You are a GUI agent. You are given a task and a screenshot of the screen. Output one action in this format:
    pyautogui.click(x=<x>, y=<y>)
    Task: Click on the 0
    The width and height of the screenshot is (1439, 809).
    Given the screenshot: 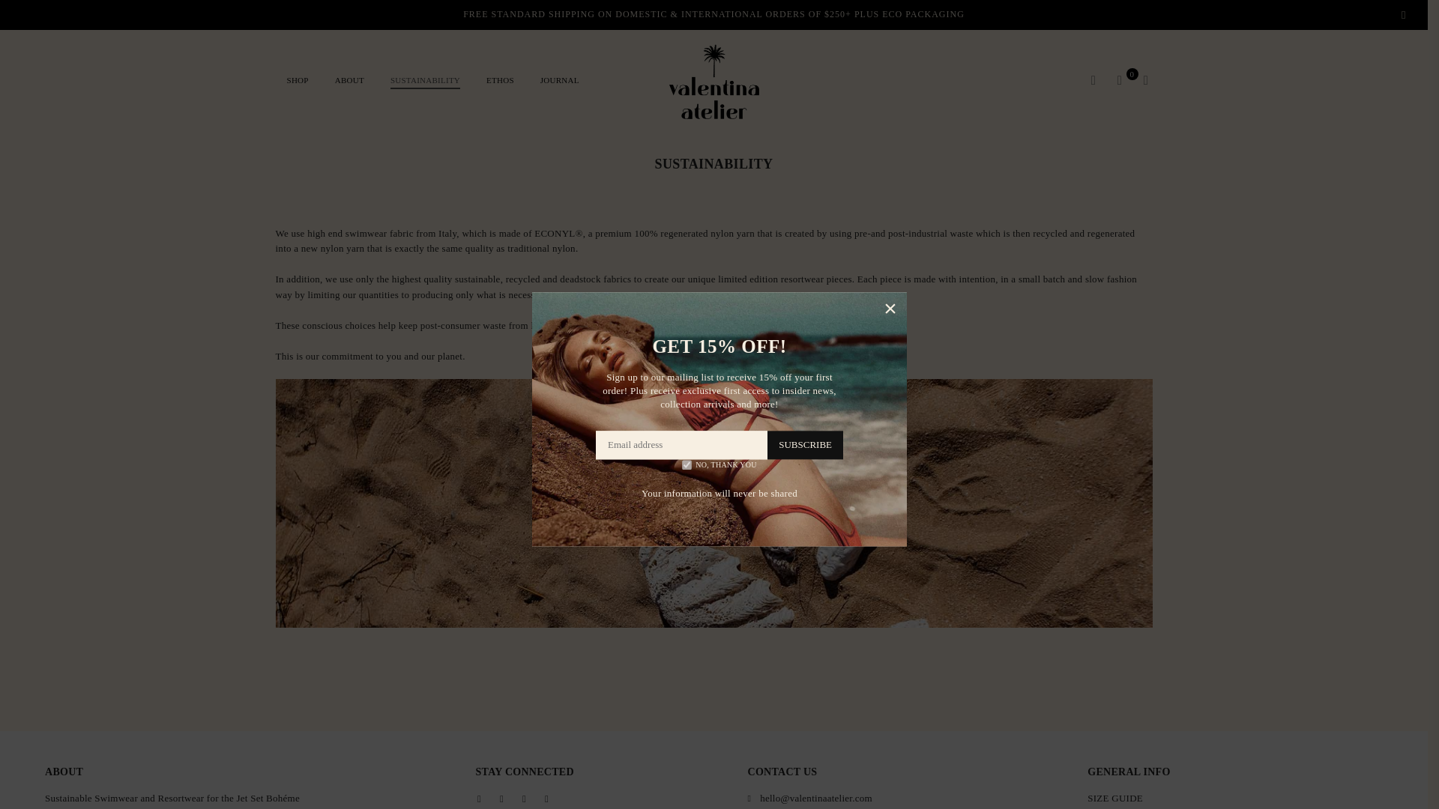 What is the action you would take?
    pyautogui.click(x=1120, y=81)
    